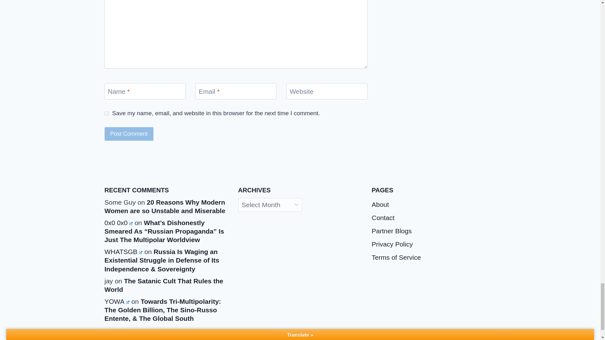  Describe the element at coordinates (129, 134) in the screenshot. I see `Post Comment` at that location.